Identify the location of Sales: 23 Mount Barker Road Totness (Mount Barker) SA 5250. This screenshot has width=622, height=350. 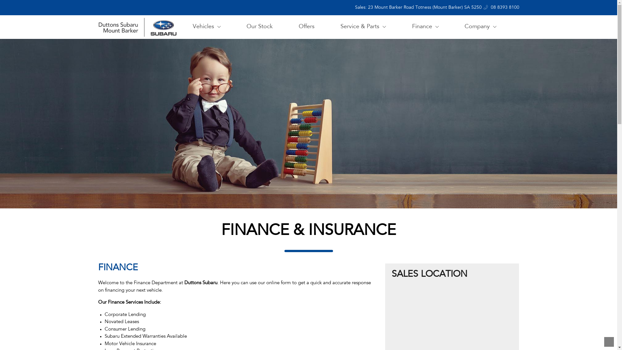
(415, 8).